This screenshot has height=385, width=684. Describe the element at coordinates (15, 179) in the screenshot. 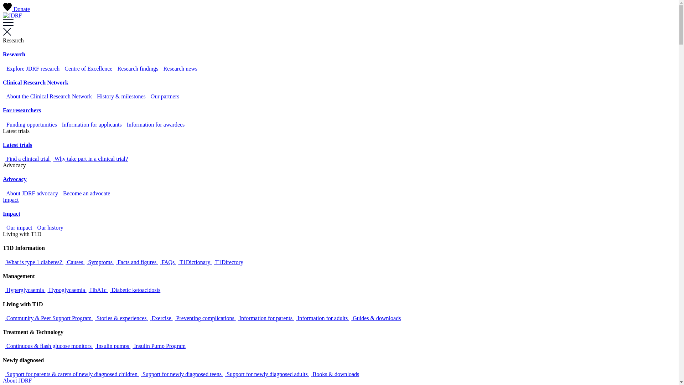

I see `Advocacy` at that location.